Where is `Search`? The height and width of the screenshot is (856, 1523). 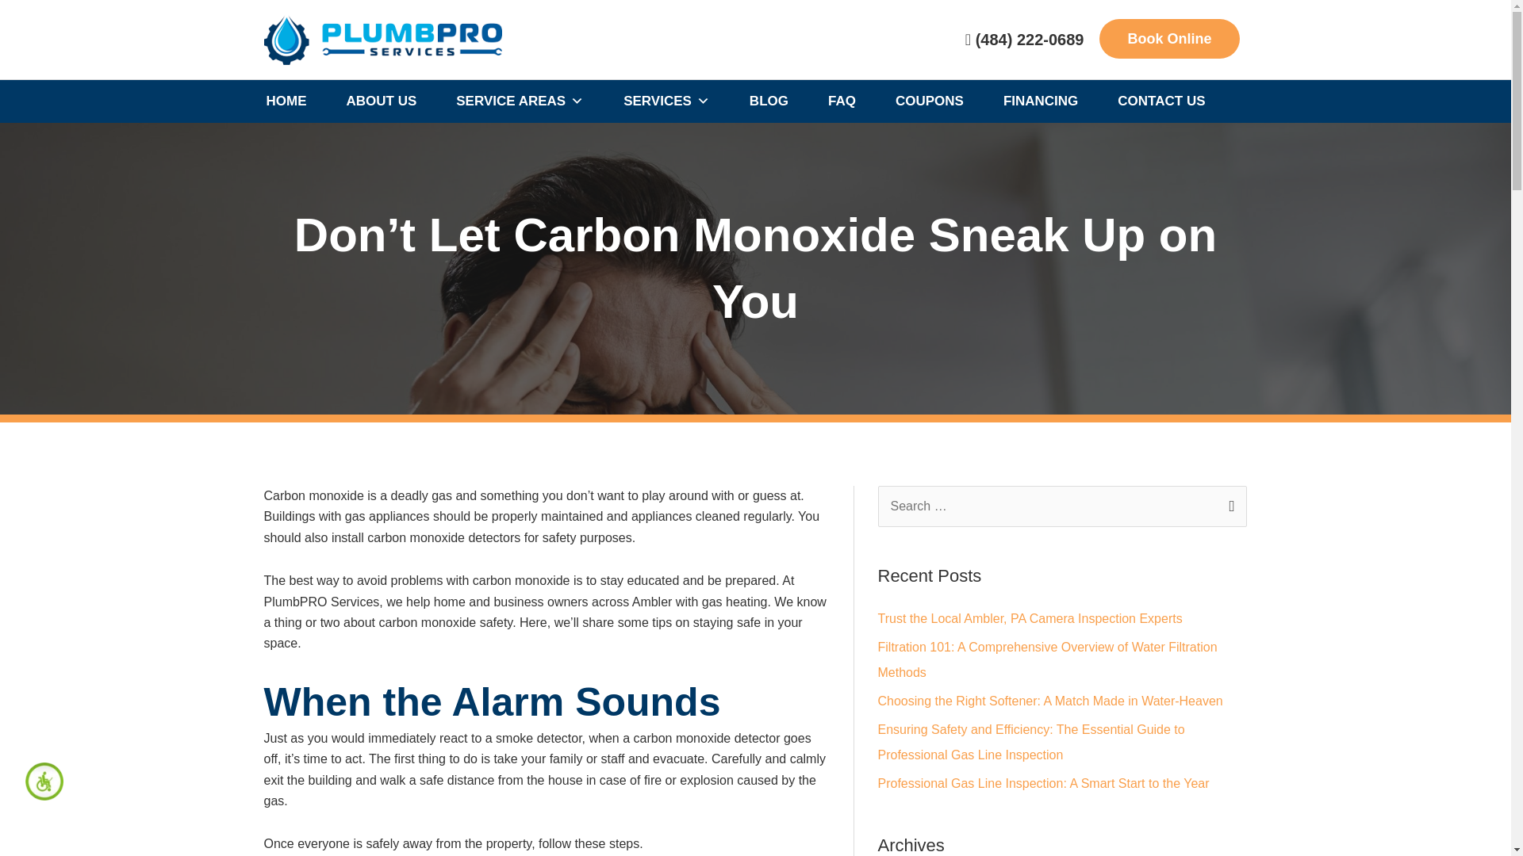
Search is located at coordinates (1228, 503).